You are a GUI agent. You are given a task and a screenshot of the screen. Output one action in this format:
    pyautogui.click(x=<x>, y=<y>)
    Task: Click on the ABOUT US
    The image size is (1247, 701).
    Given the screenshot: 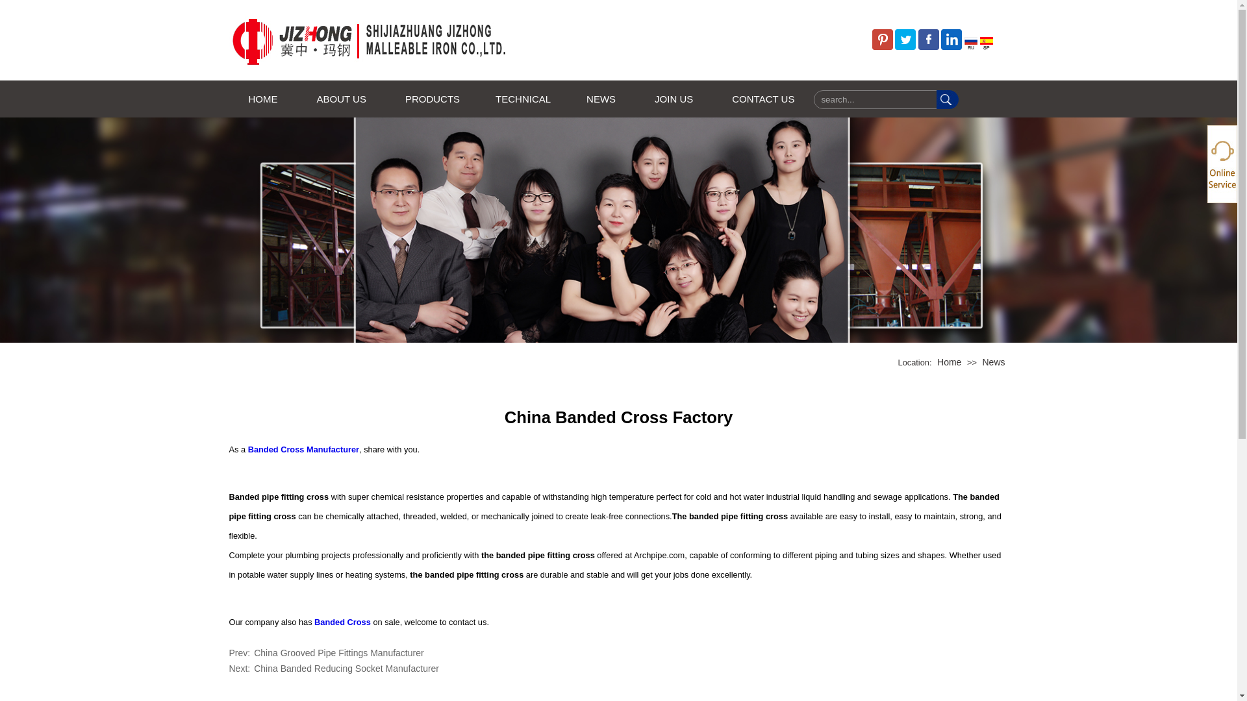 What is the action you would take?
    pyautogui.click(x=342, y=99)
    